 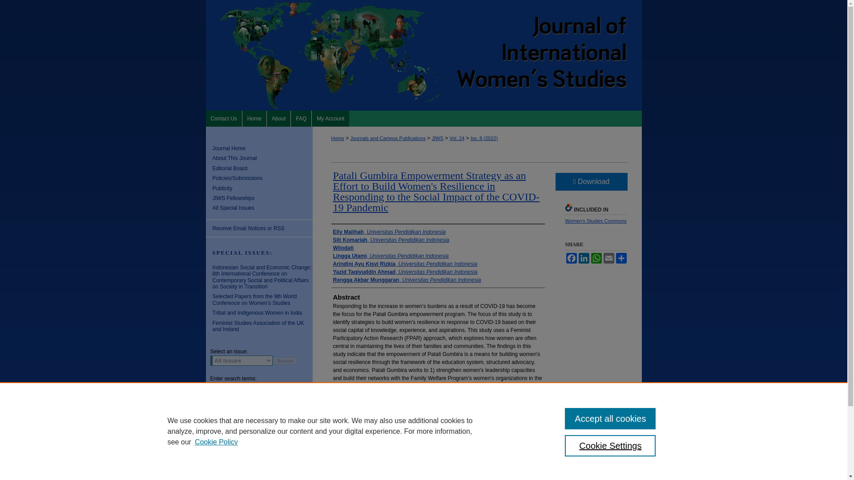 I want to click on Email, so click(x=608, y=258).